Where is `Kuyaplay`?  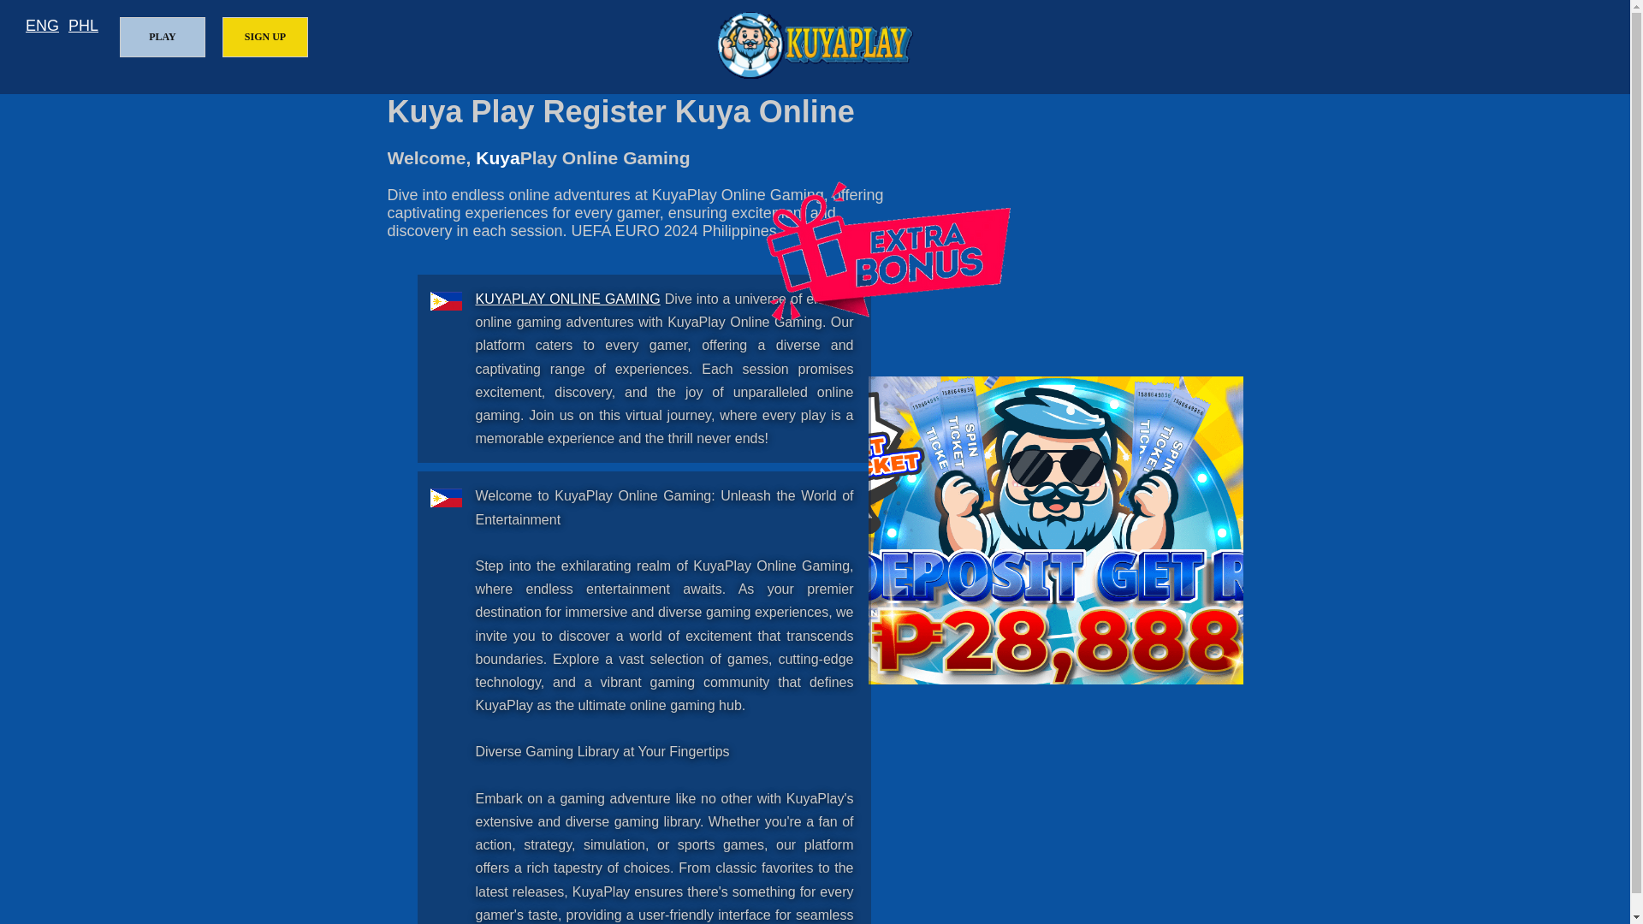 Kuyaplay is located at coordinates (815, 44).